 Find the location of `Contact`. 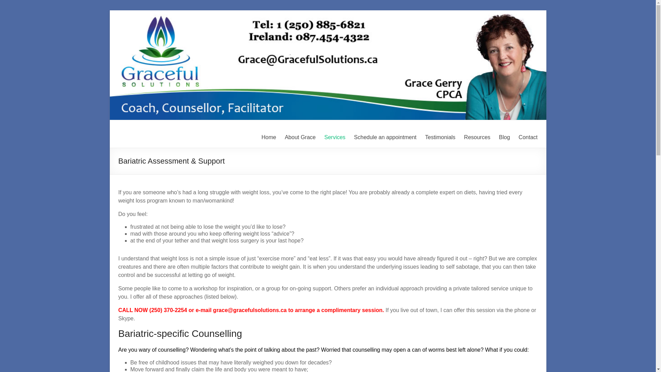

Contact is located at coordinates (527, 137).